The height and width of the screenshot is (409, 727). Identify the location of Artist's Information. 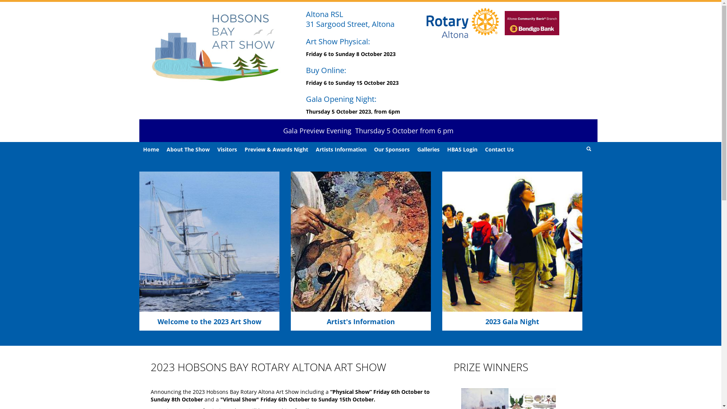
(360, 322).